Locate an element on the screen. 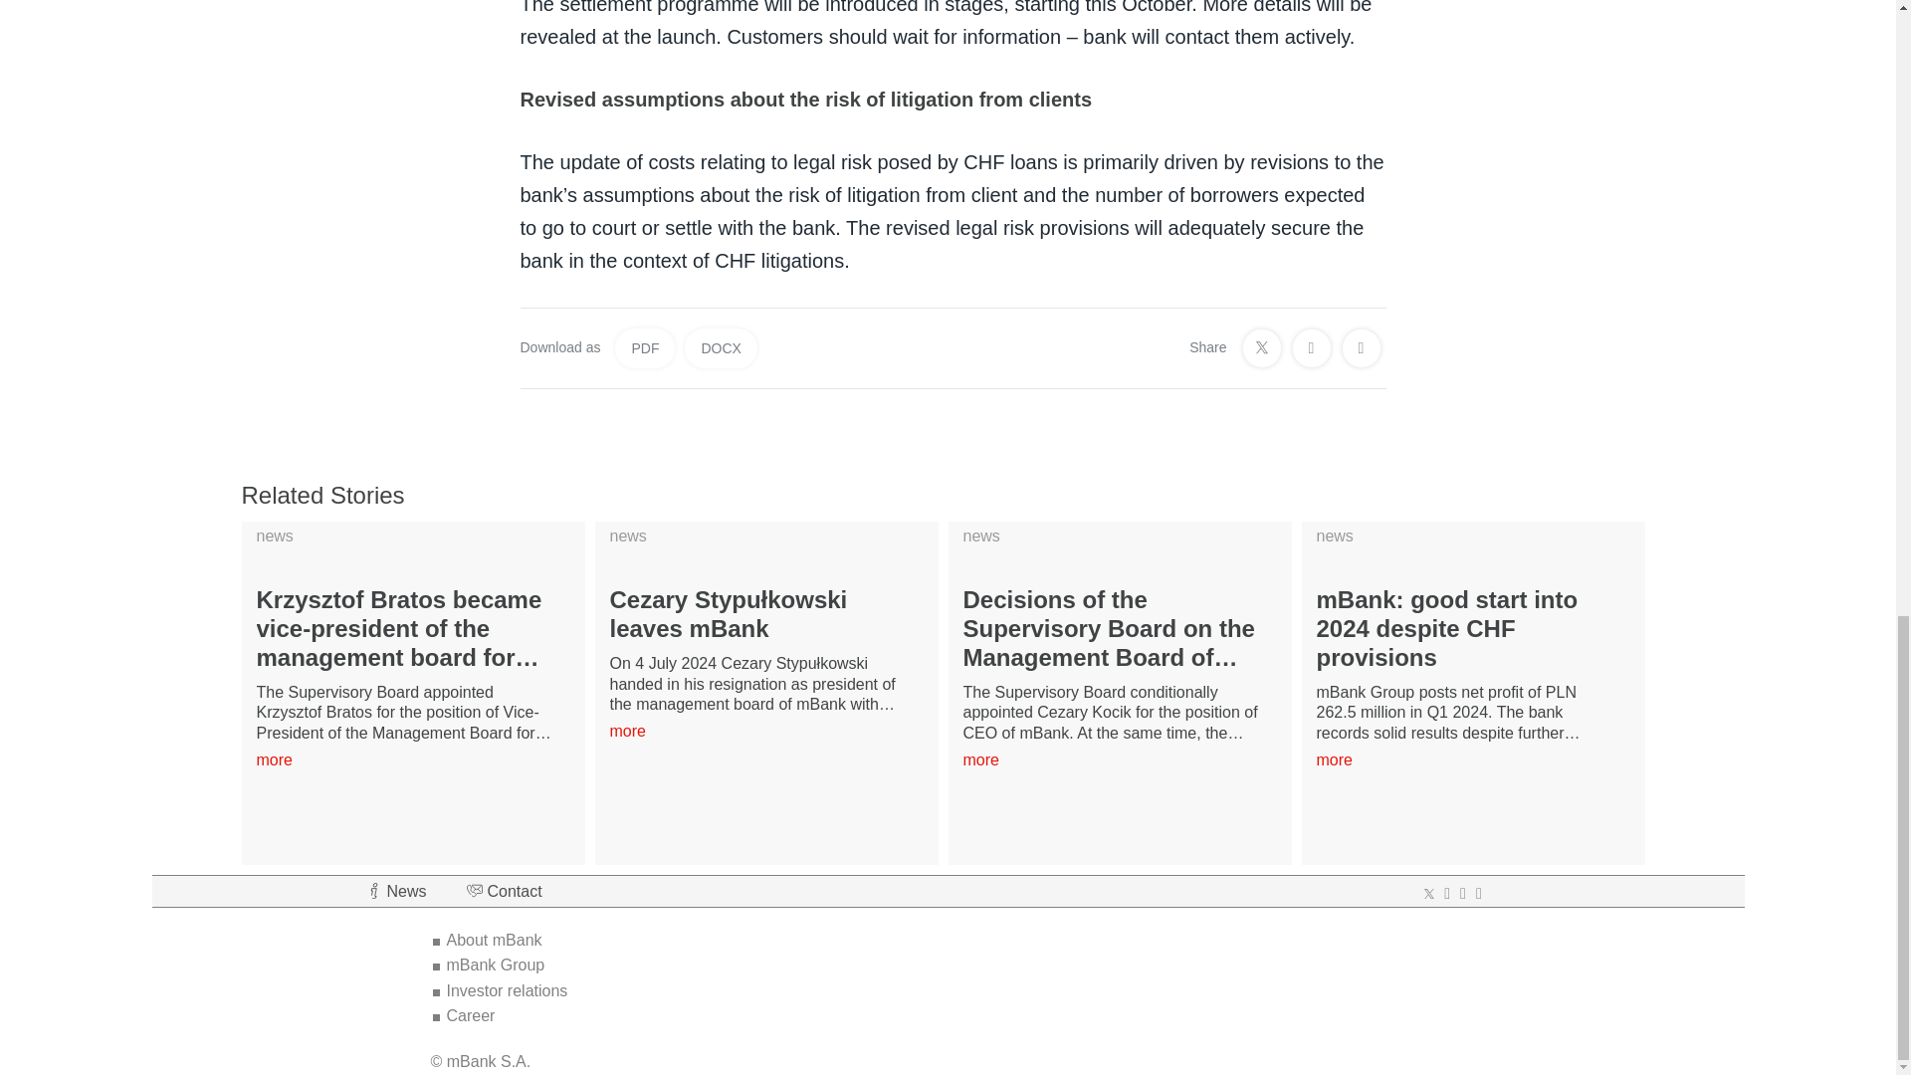 The image size is (1911, 1075). PDF is located at coordinates (645, 348).